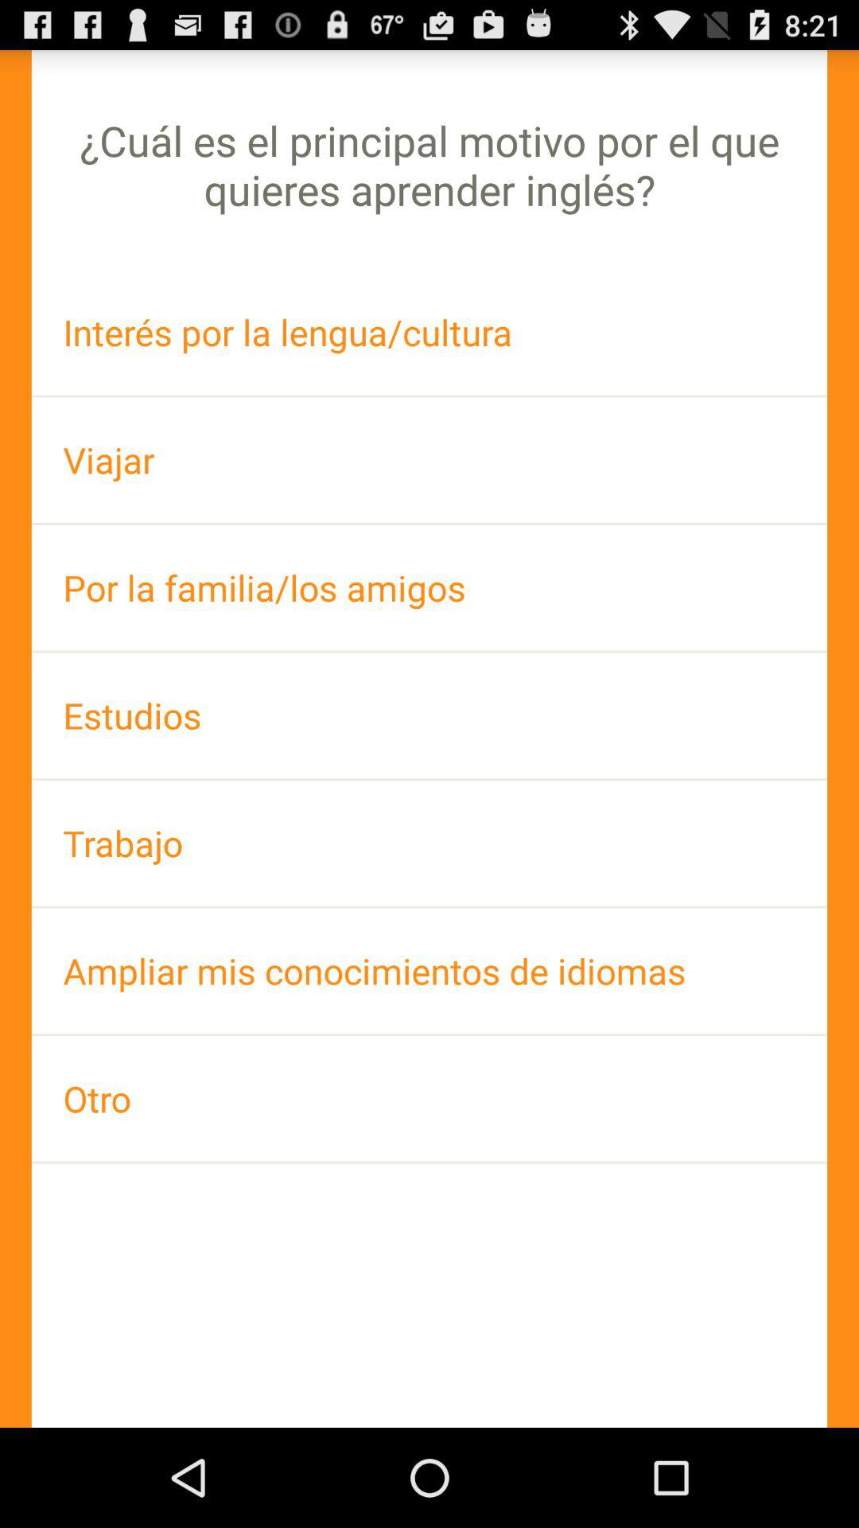 The width and height of the screenshot is (859, 1528). What do you see at coordinates (429, 844) in the screenshot?
I see `choose the icon below estudios` at bounding box center [429, 844].